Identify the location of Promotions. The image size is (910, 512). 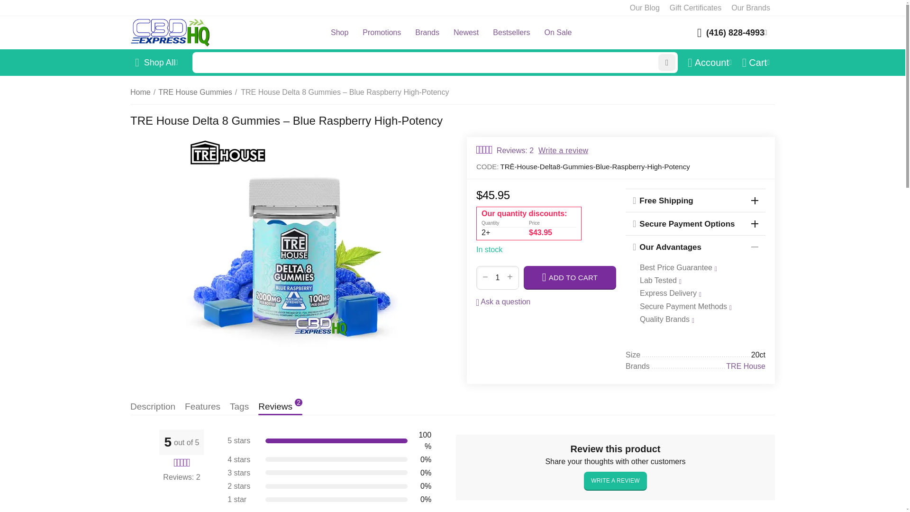
(382, 32).